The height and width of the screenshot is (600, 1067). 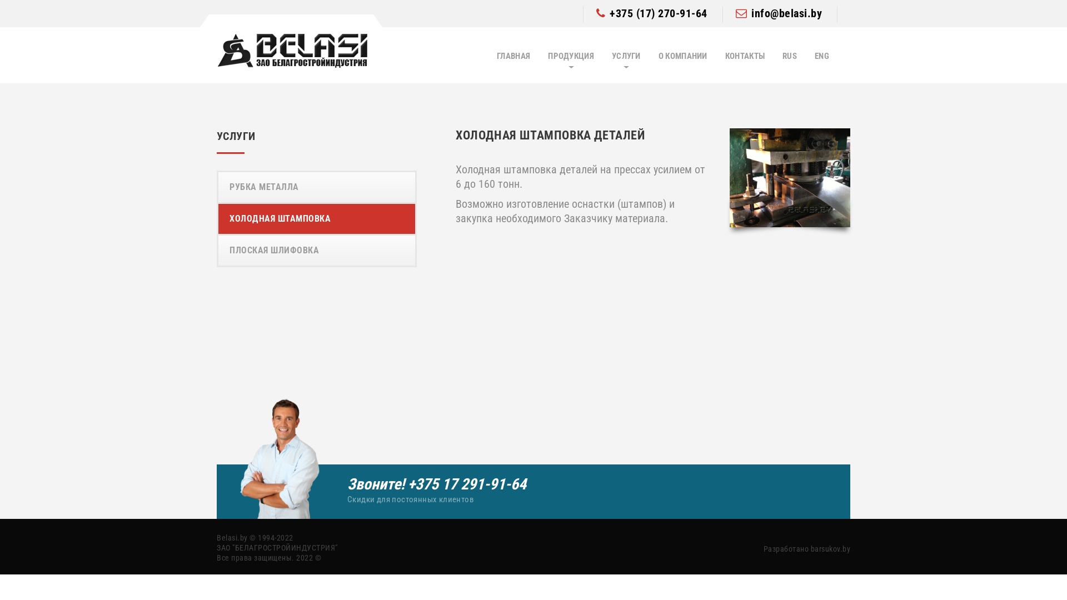 I want to click on +375 (17) 270-91-64, so click(x=651, y=13).